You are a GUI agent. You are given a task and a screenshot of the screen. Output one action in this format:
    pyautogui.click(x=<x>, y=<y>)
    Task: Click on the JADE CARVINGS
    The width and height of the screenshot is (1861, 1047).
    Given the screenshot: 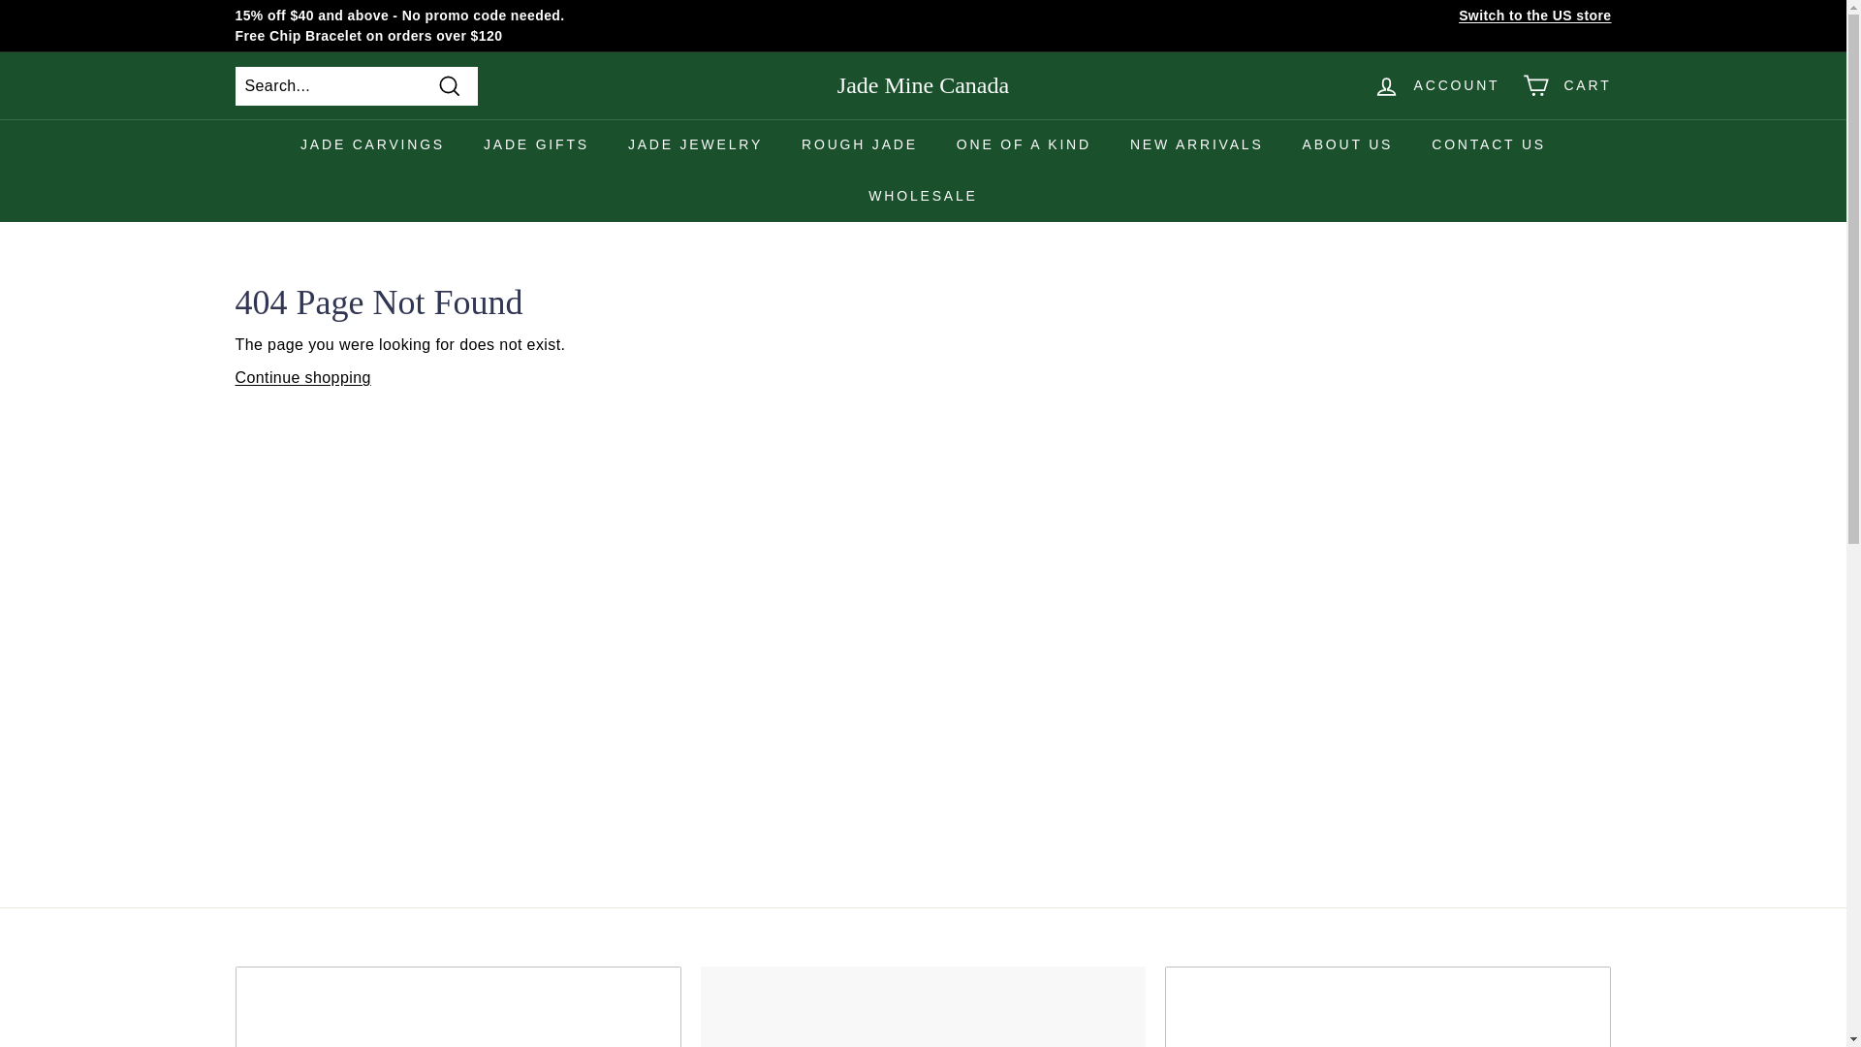 What is the action you would take?
    pyautogui.click(x=372, y=145)
    